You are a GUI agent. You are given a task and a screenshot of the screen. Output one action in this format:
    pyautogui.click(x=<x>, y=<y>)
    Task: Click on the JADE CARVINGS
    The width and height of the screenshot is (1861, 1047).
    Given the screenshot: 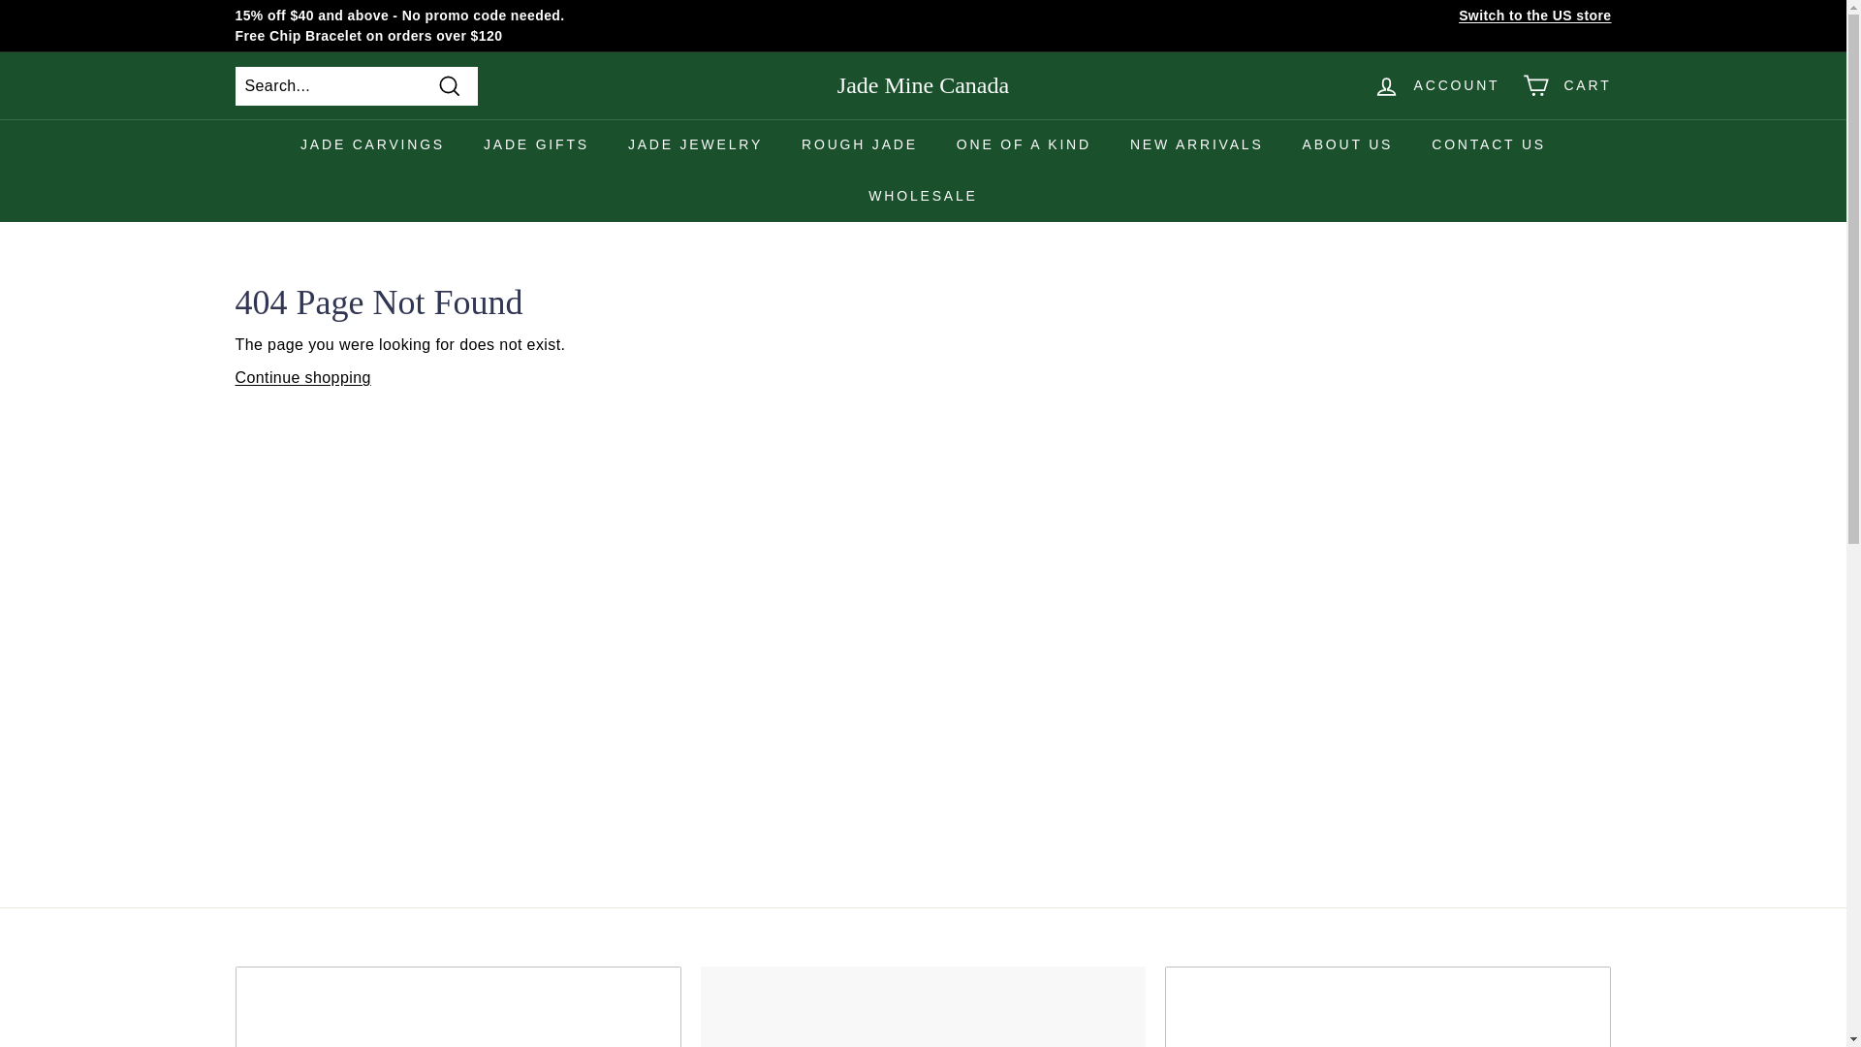 What is the action you would take?
    pyautogui.click(x=372, y=145)
    